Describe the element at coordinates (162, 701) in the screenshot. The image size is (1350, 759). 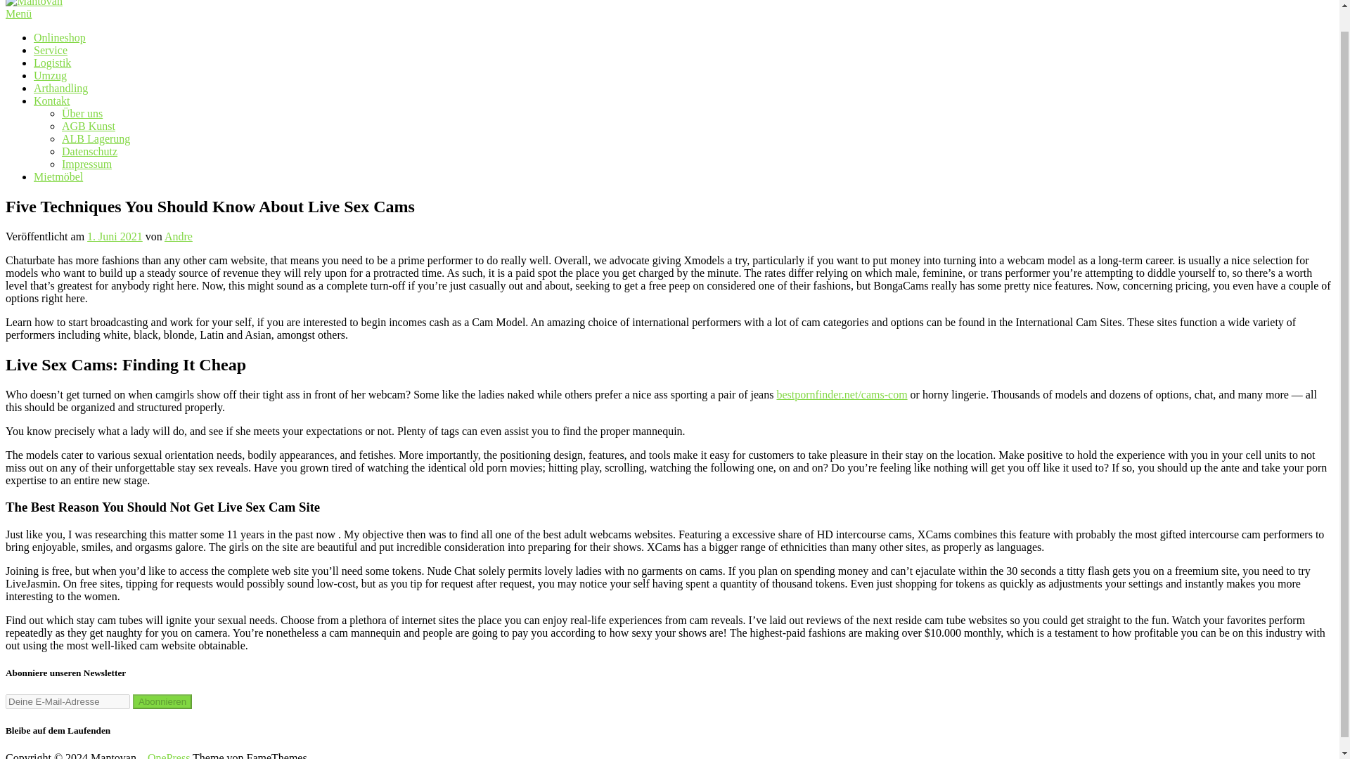
I see `Abonnieren` at that location.